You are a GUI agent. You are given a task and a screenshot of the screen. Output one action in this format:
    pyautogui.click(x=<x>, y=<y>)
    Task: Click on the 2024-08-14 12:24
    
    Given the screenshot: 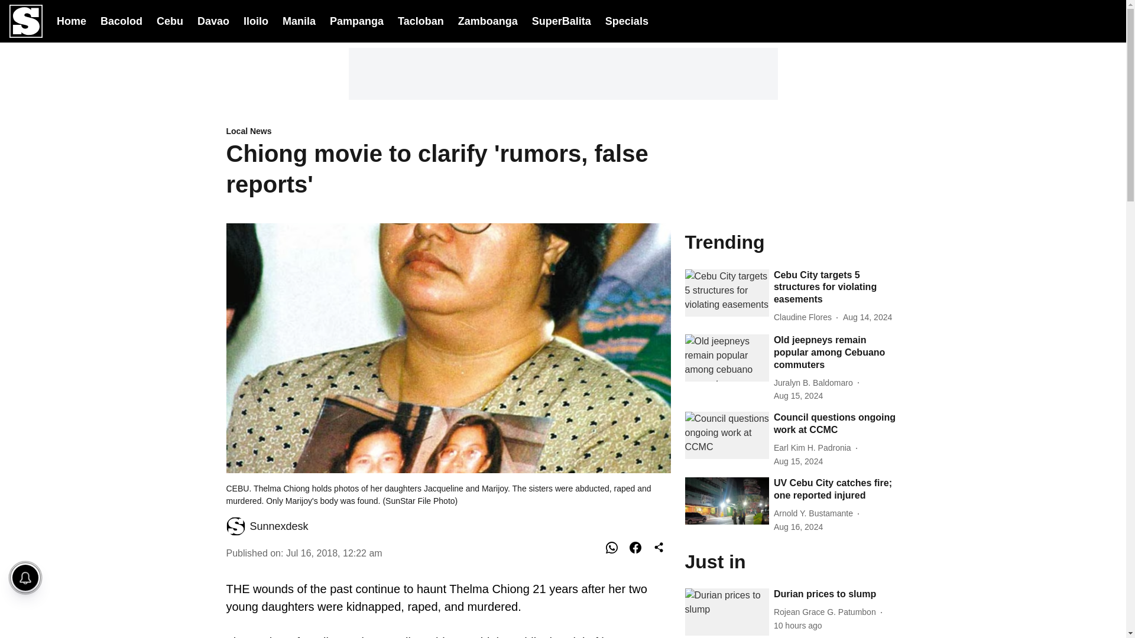 What is the action you would take?
    pyautogui.click(x=868, y=317)
    